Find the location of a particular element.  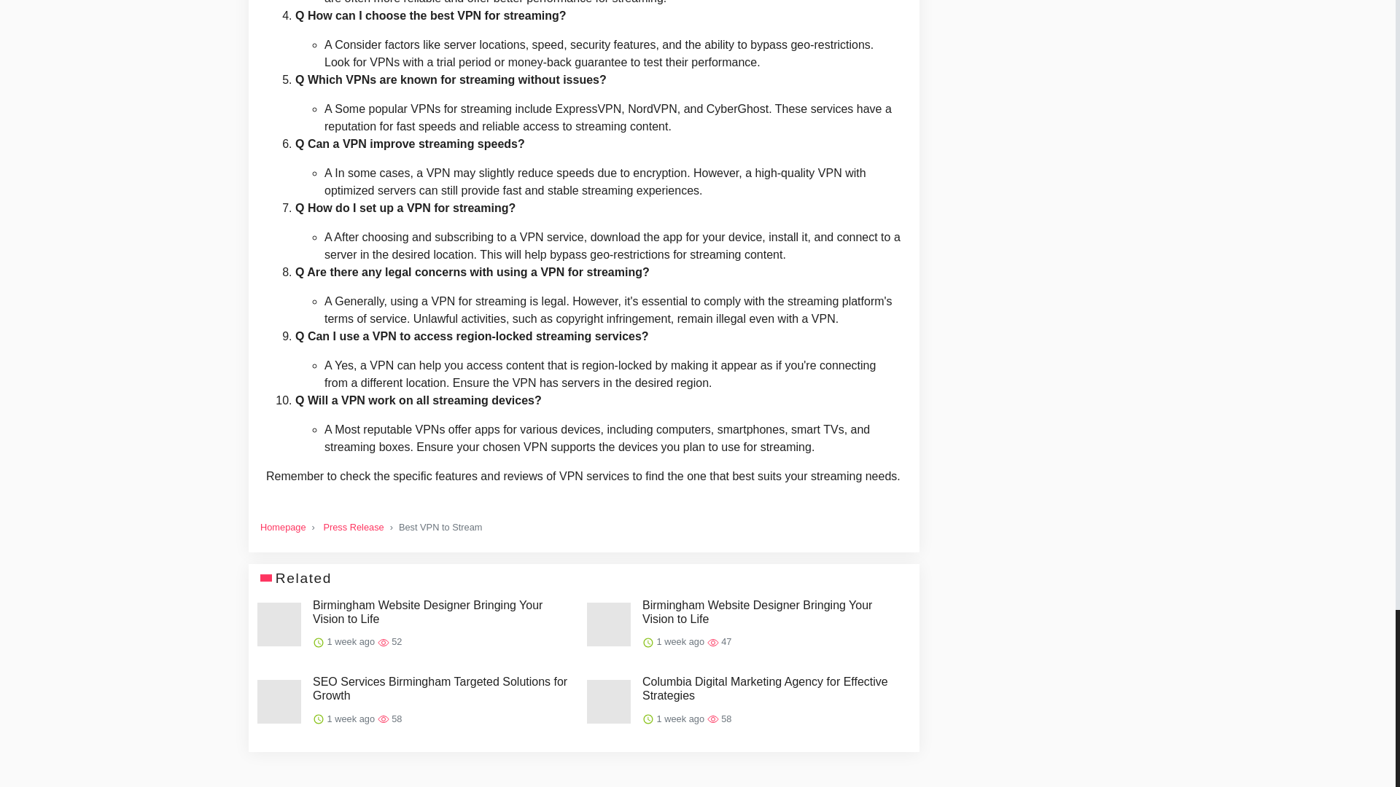

SEO Services Birmingham Targeted Solutions for Growth is located at coordinates (443, 688).